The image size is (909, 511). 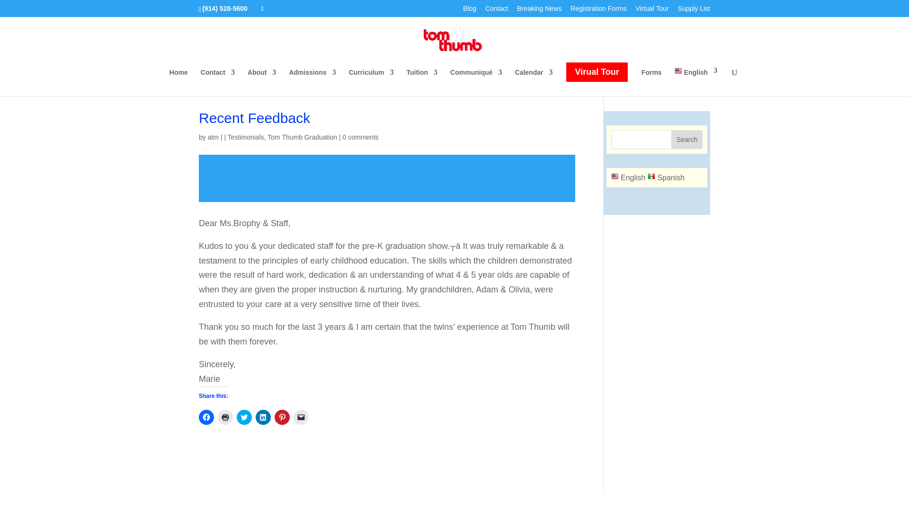 I want to click on Virtual Tour of Tom Thumb and ThumBelina, so click(x=651, y=10).